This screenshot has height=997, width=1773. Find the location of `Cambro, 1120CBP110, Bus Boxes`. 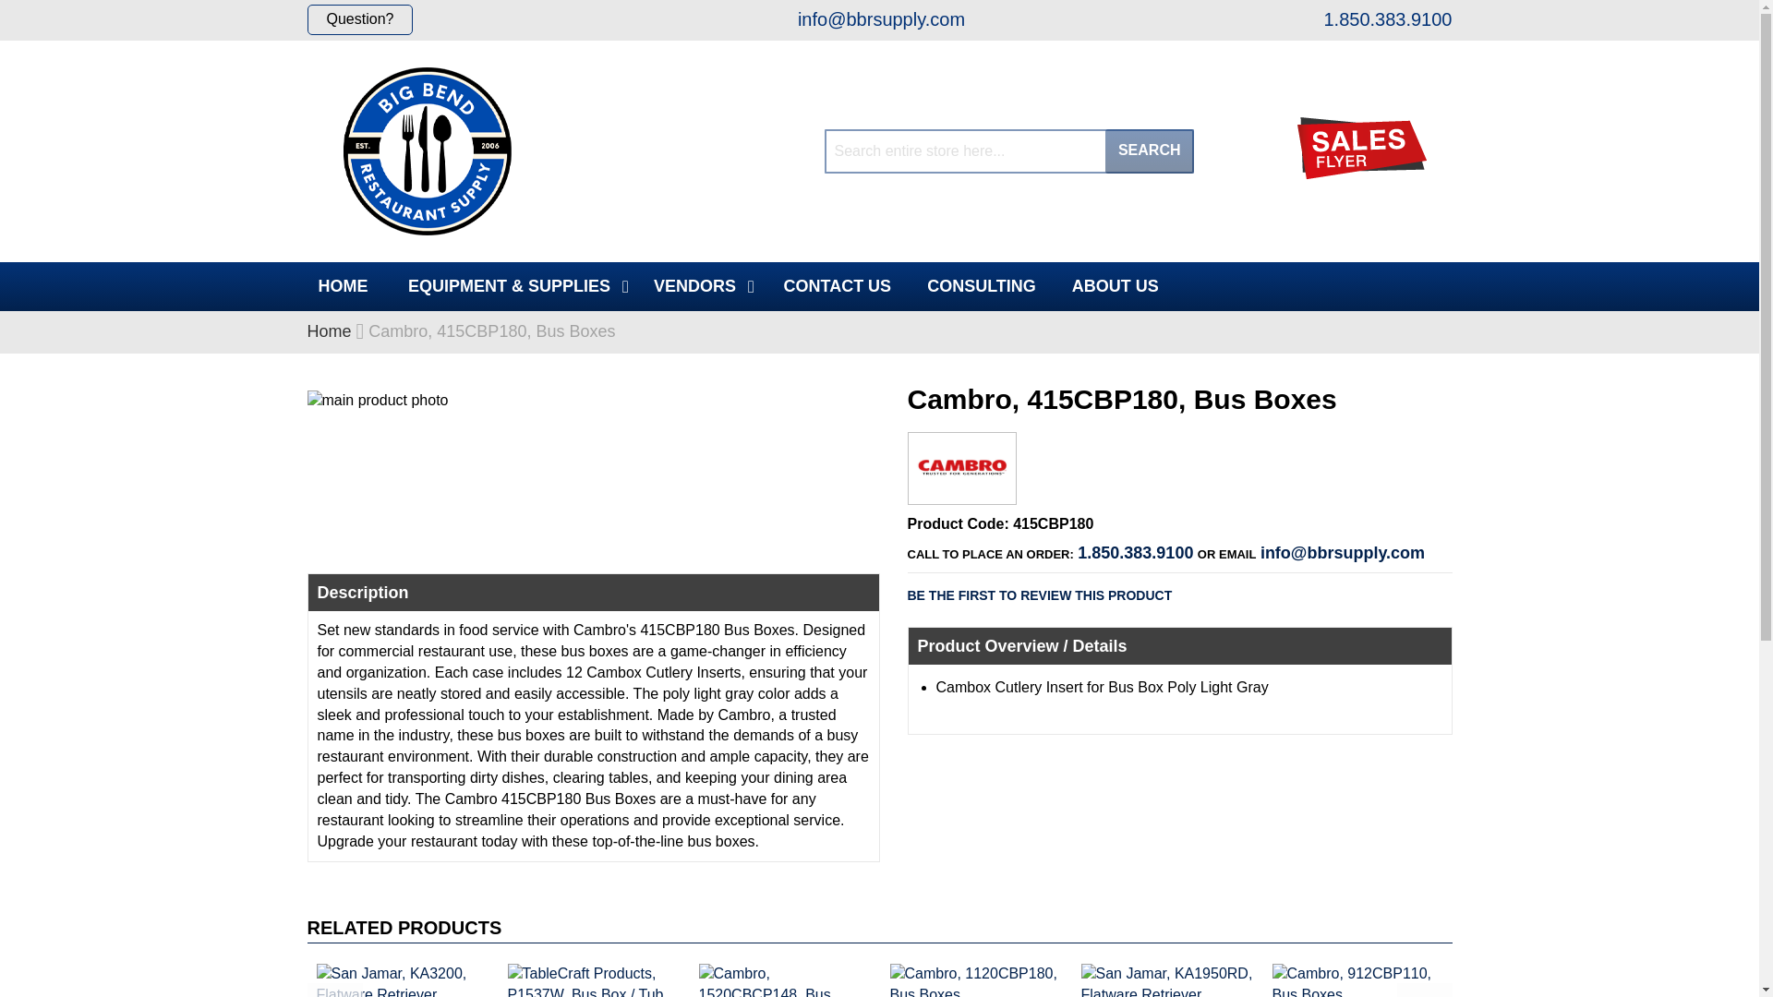

Cambro, 1120CBP110, Bus Boxes is located at coordinates (211, 975).